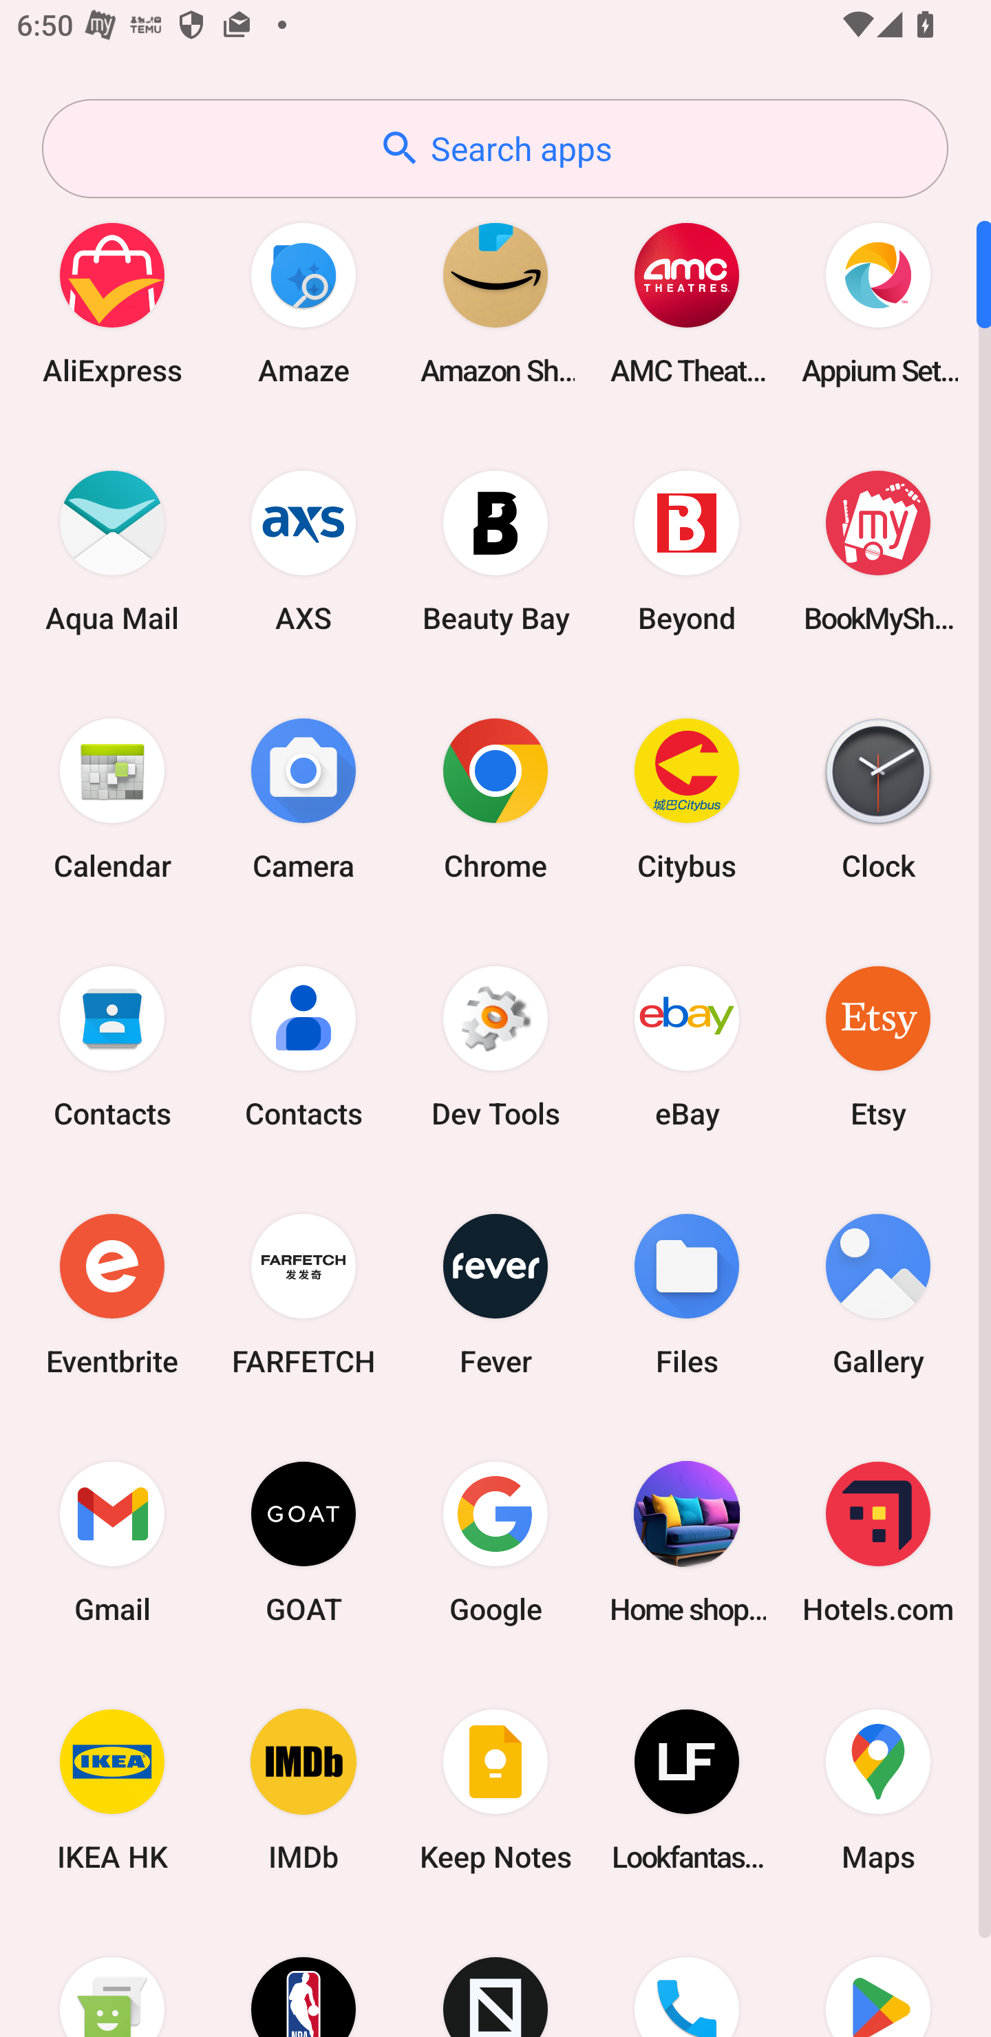  I want to click on Etsy, so click(878, 1046).